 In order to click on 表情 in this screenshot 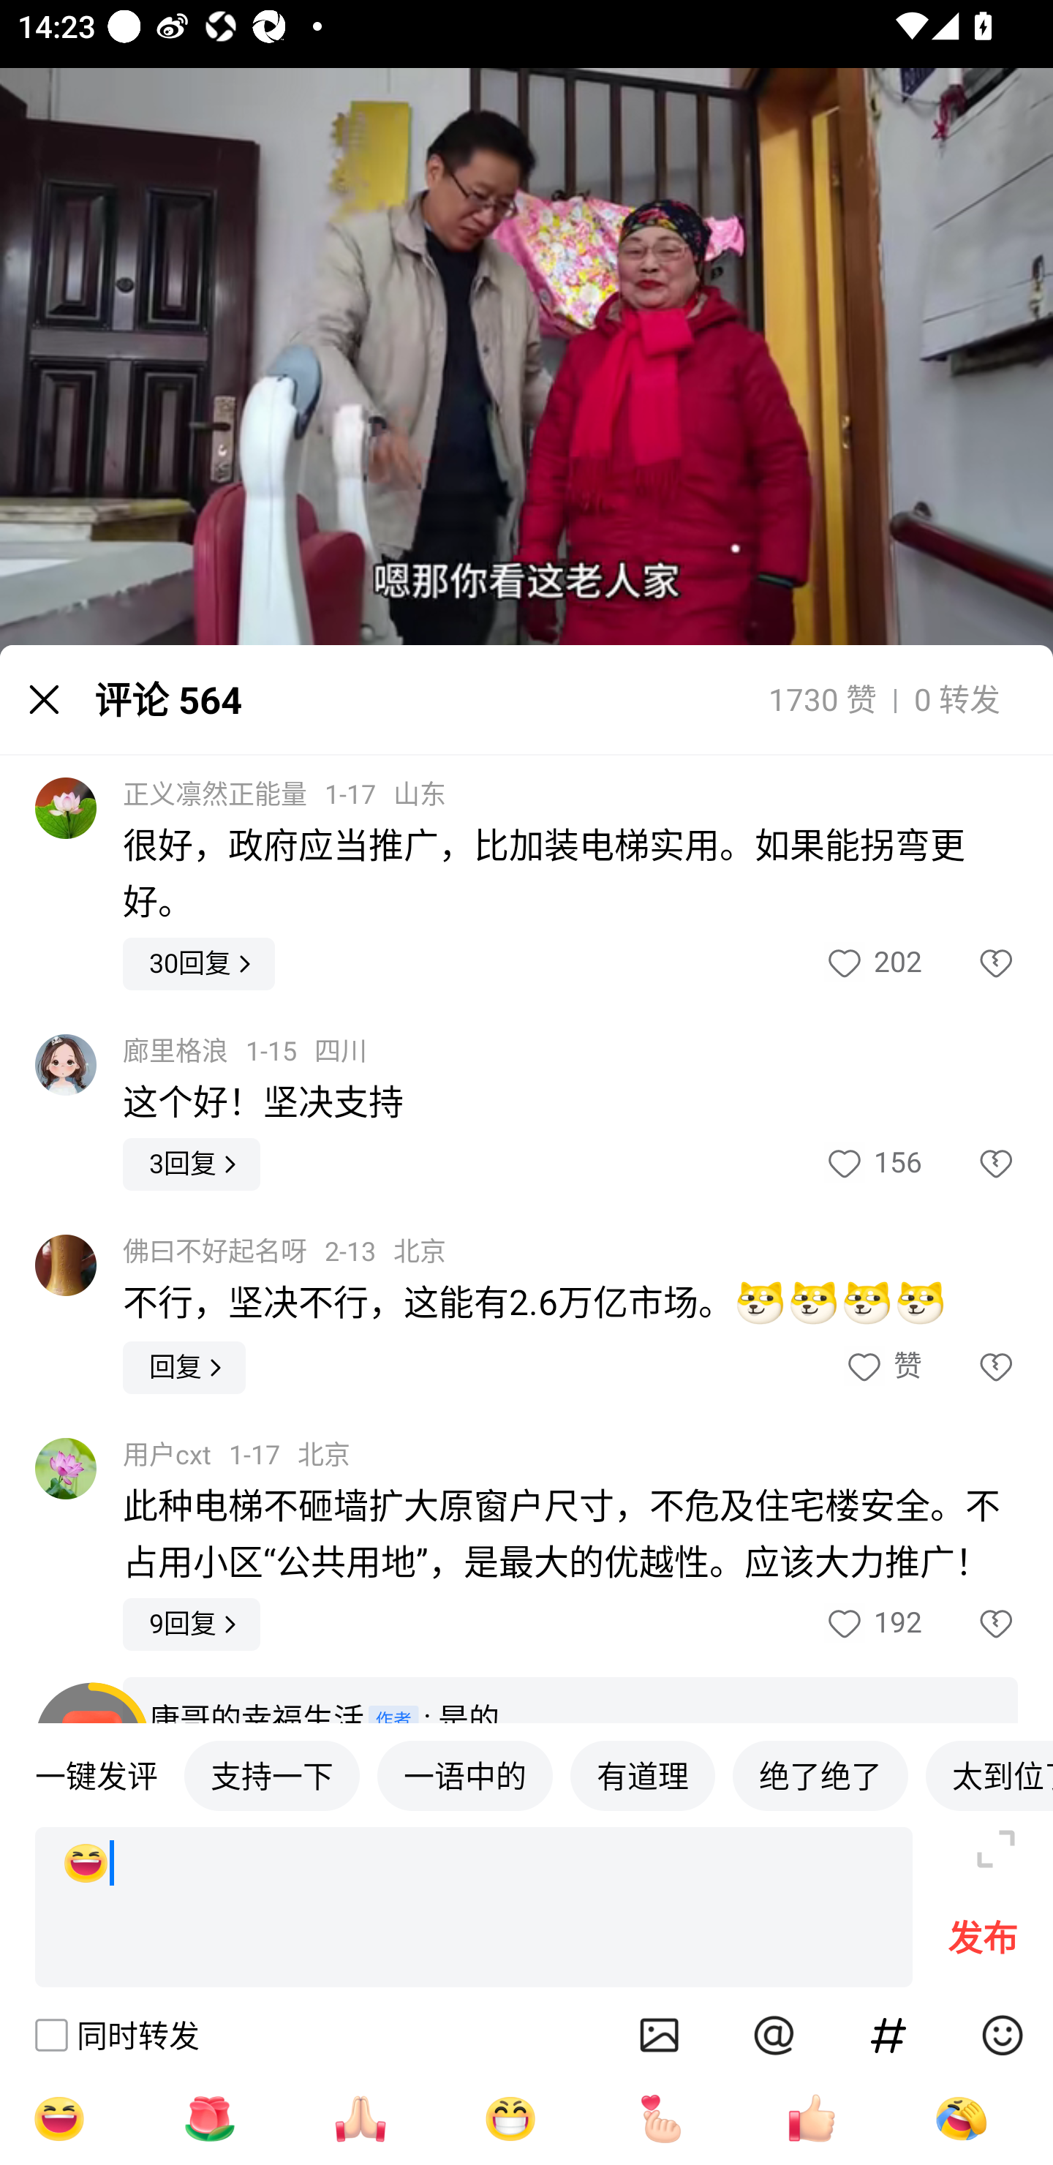, I will do `click(1002, 2035)`.